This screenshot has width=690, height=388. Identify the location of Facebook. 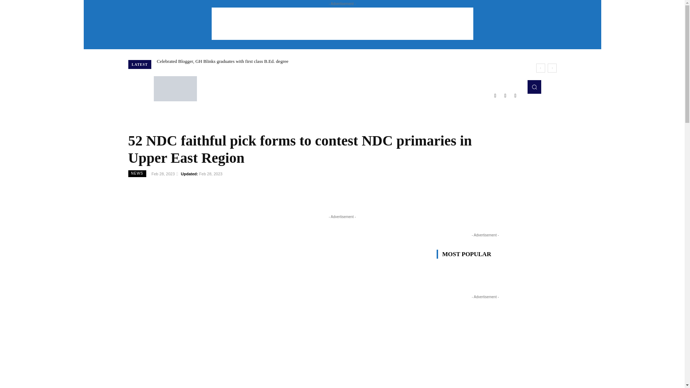
(495, 95).